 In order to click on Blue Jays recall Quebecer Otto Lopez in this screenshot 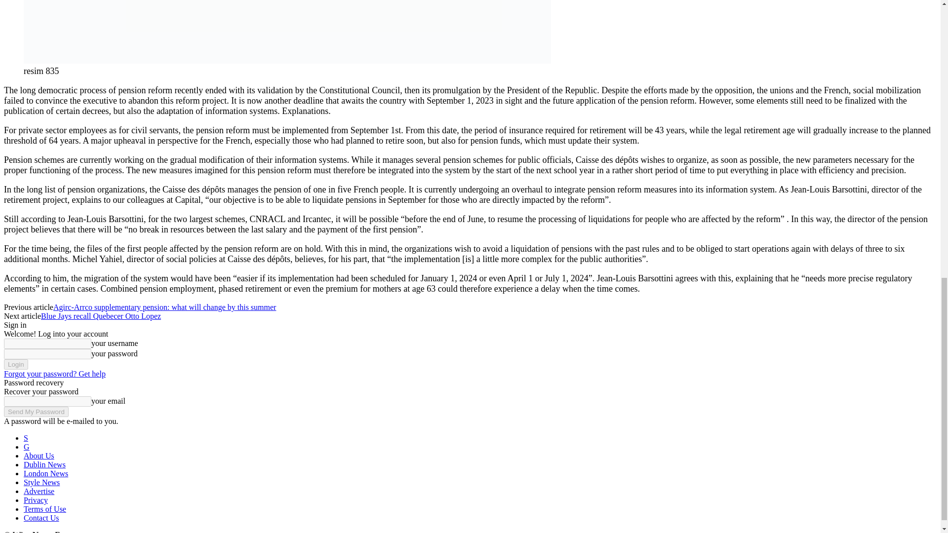, I will do `click(101, 316)`.